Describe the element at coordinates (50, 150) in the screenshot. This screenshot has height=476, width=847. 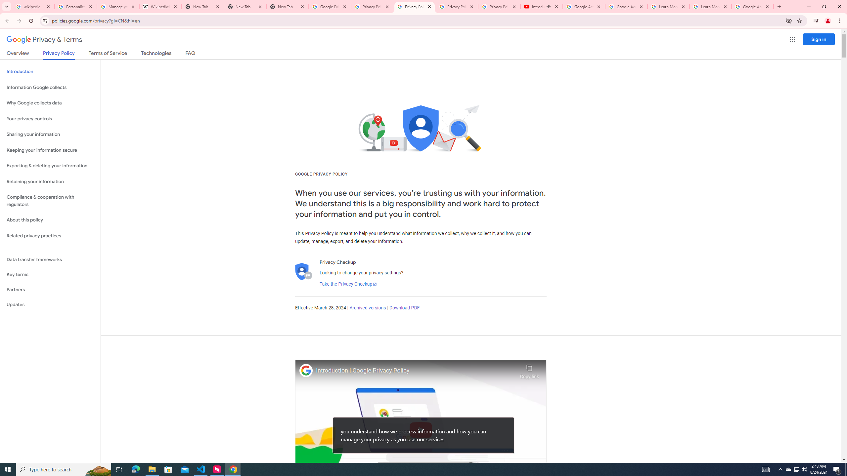
I see `Keeping your information secure` at that location.